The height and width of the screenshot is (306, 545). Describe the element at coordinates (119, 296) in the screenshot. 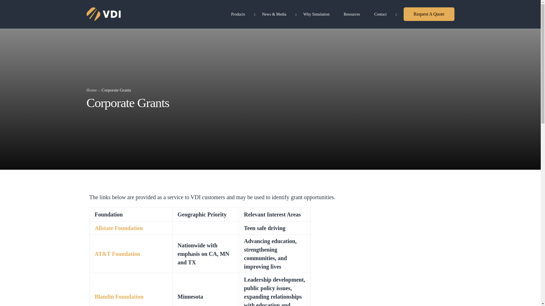

I see `Blandin Foundation` at that location.